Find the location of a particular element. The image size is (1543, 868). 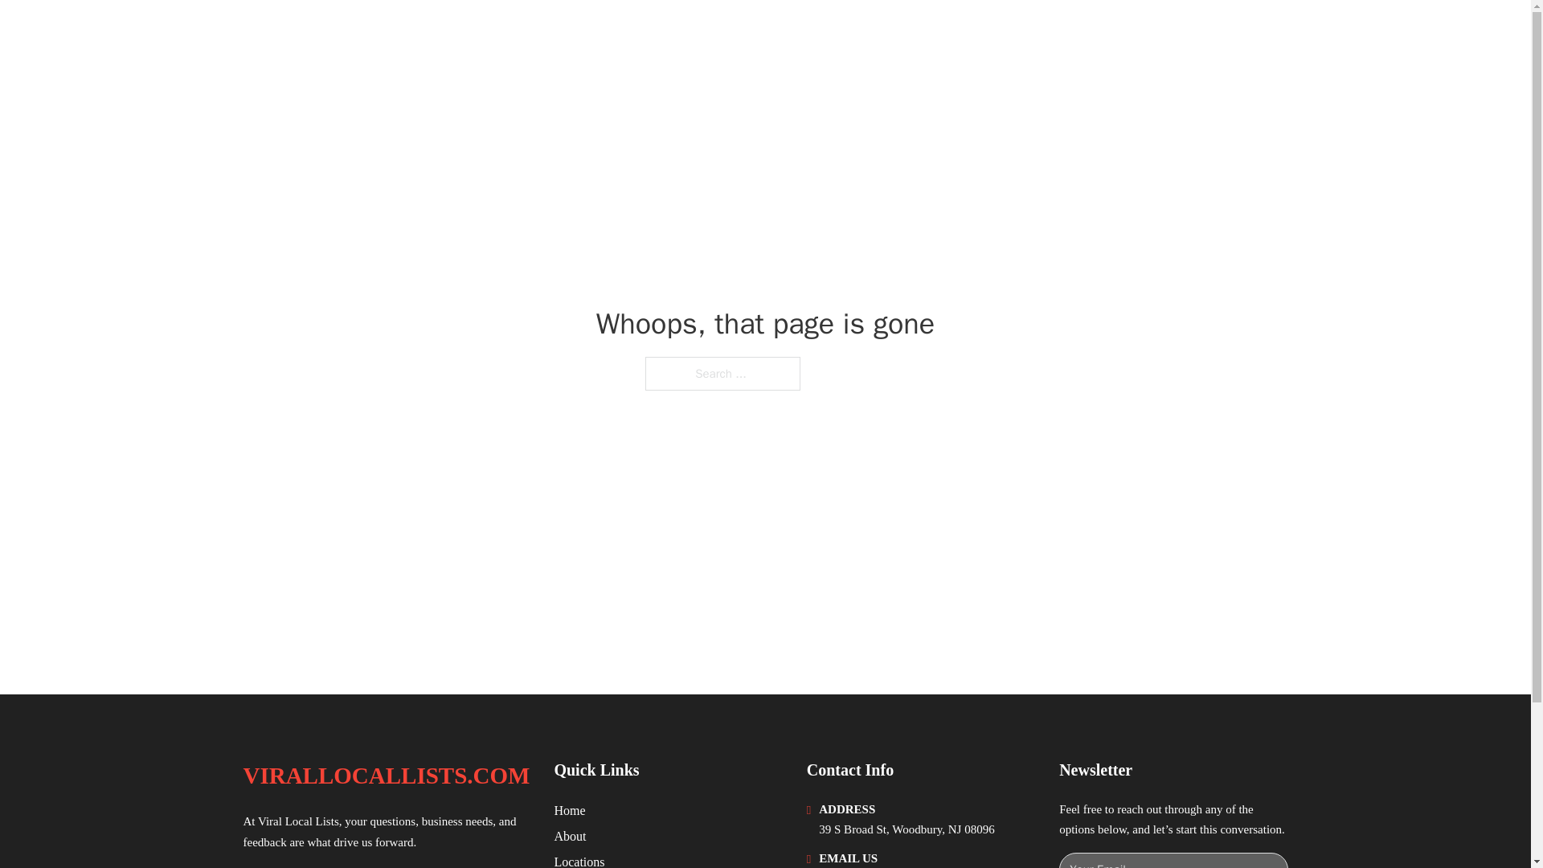

HOME is located at coordinates (1087, 34).